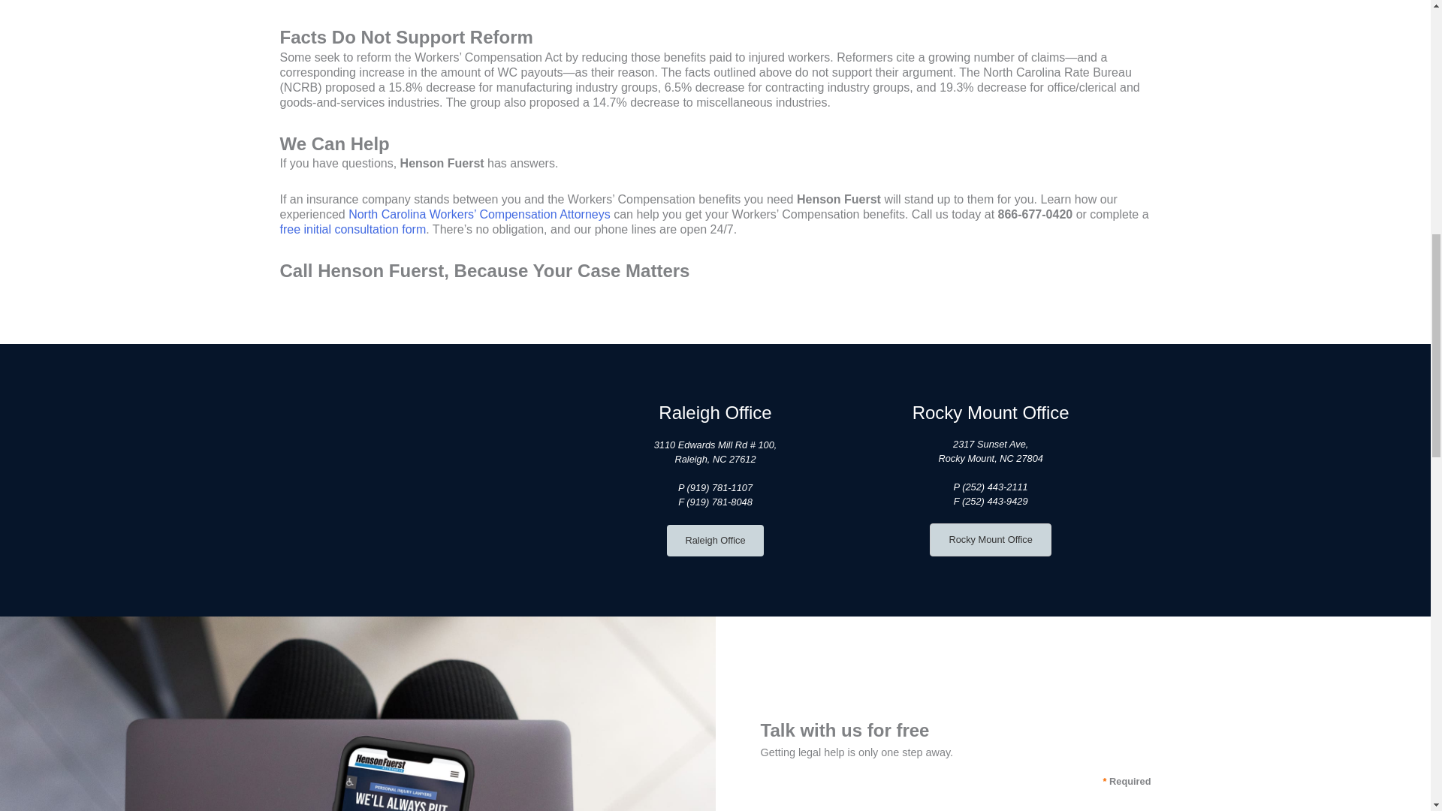  Describe the element at coordinates (439, 479) in the screenshot. I see `map-pin-icon-w` at that location.